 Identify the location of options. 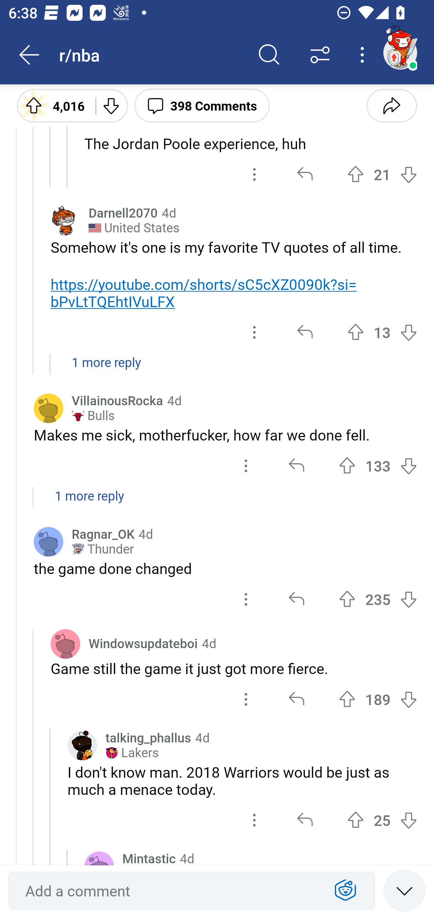
(246, 466).